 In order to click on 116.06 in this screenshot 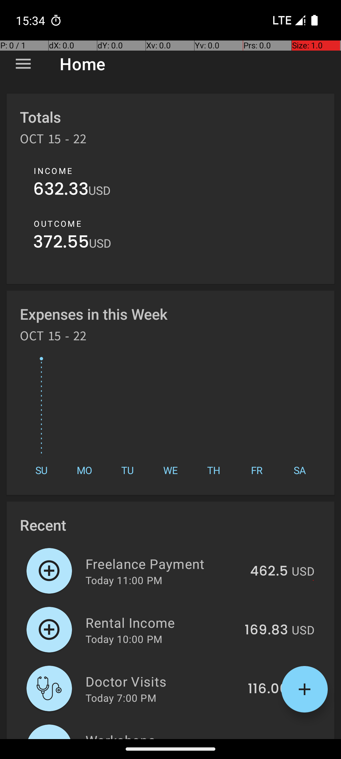, I will do `click(268, 689)`.